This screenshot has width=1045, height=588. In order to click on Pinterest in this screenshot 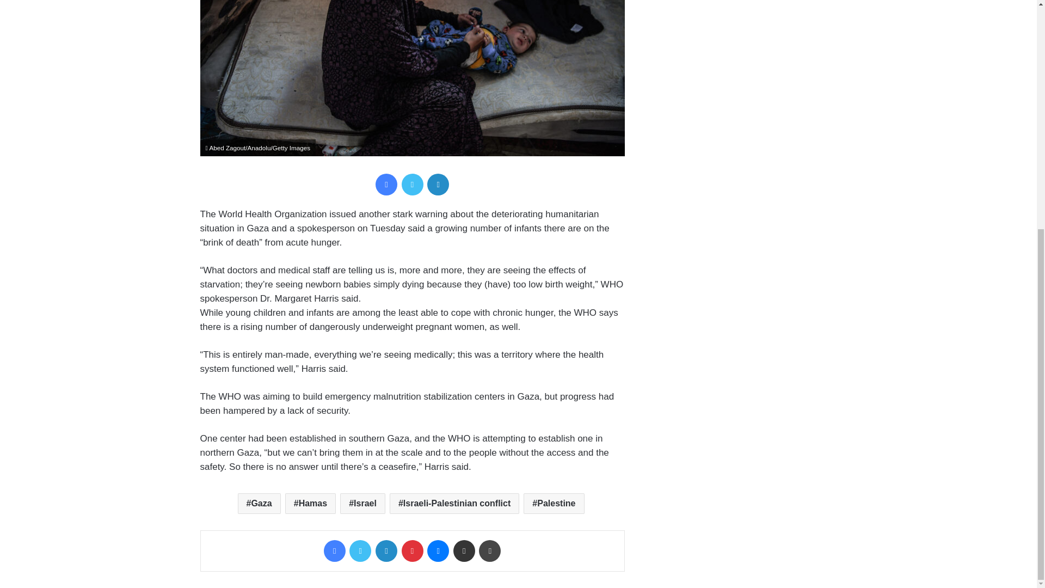, I will do `click(412, 551)`.